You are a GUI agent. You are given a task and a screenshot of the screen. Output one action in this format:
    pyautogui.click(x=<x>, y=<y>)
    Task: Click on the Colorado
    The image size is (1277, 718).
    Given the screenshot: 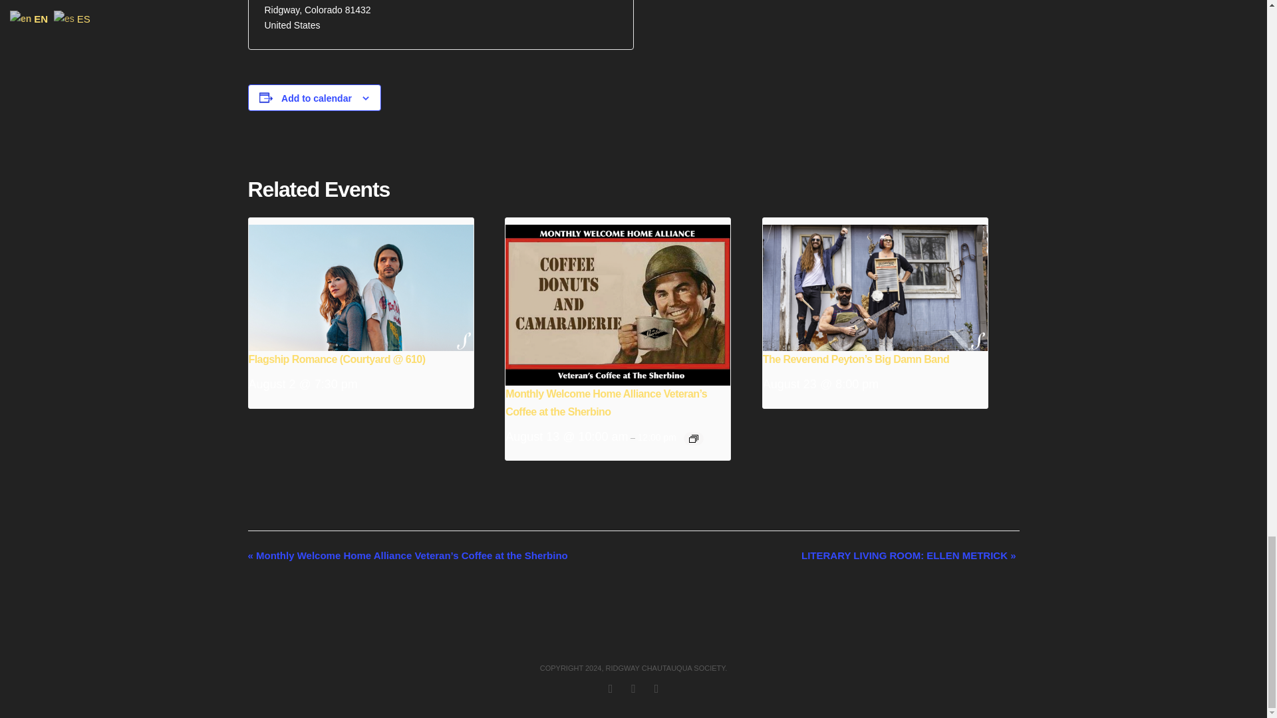 What is the action you would take?
    pyautogui.click(x=323, y=9)
    